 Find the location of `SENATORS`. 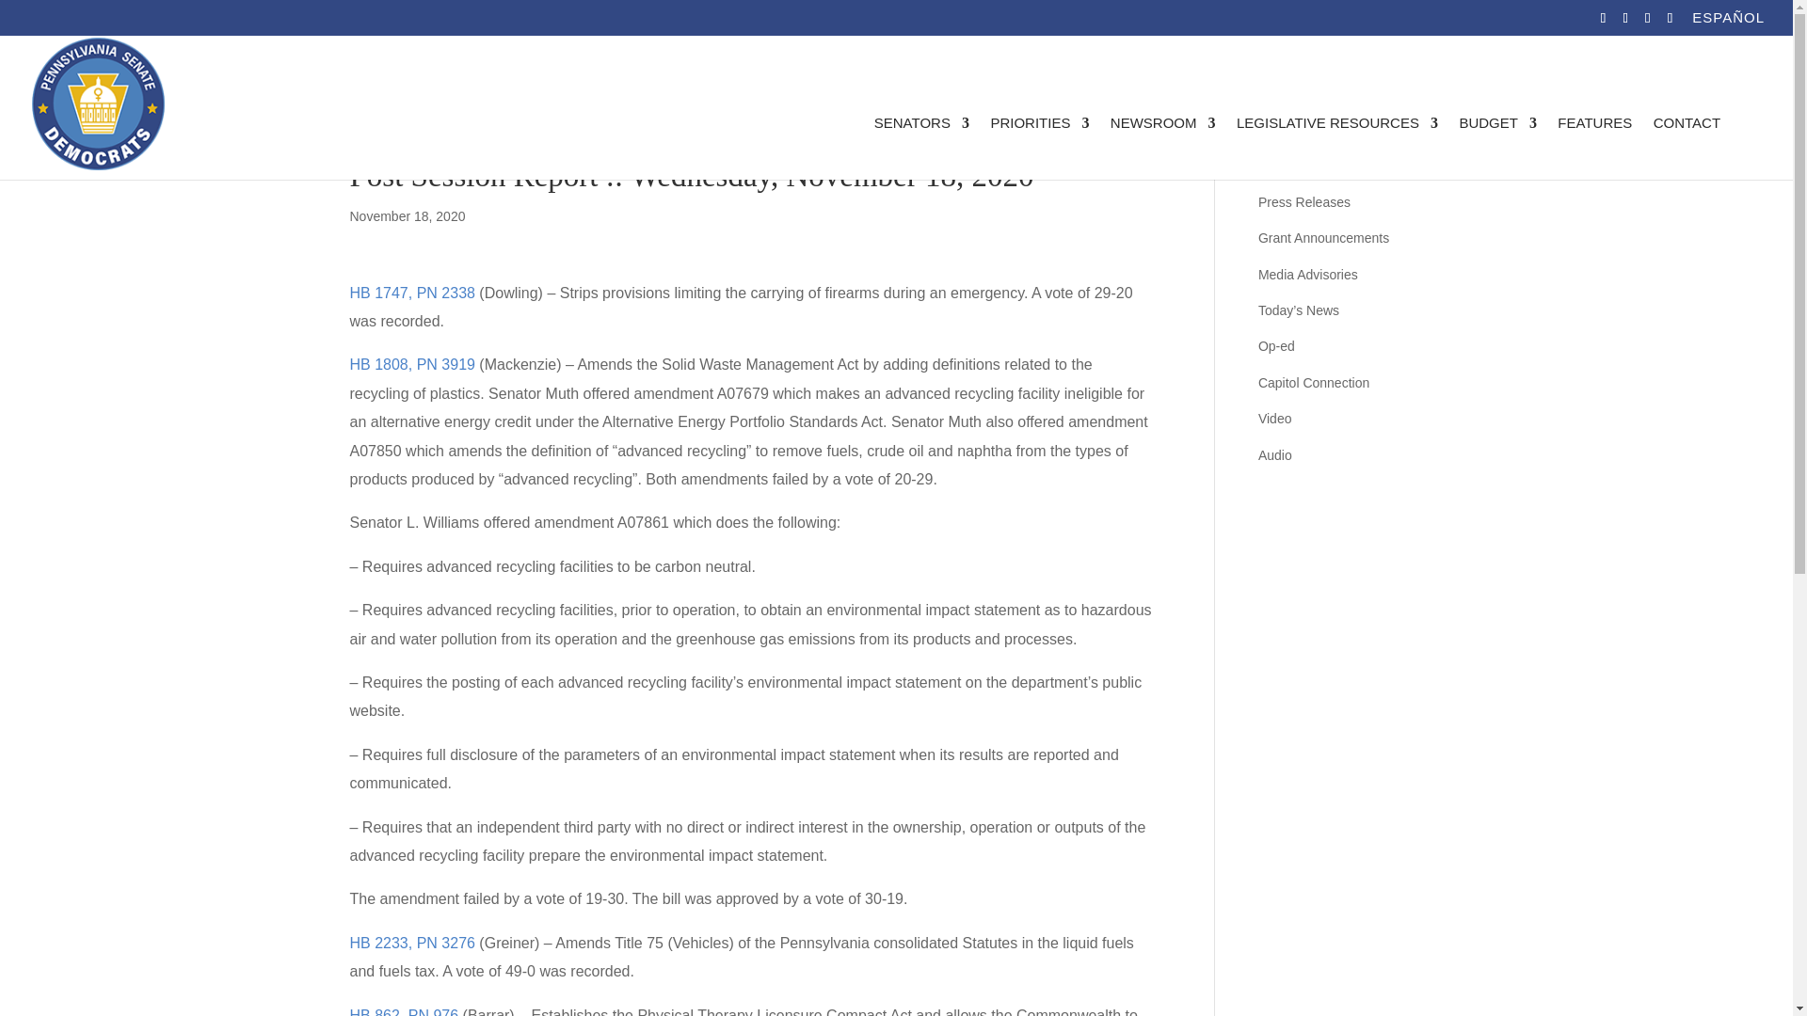

SENATORS is located at coordinates (921, 149).